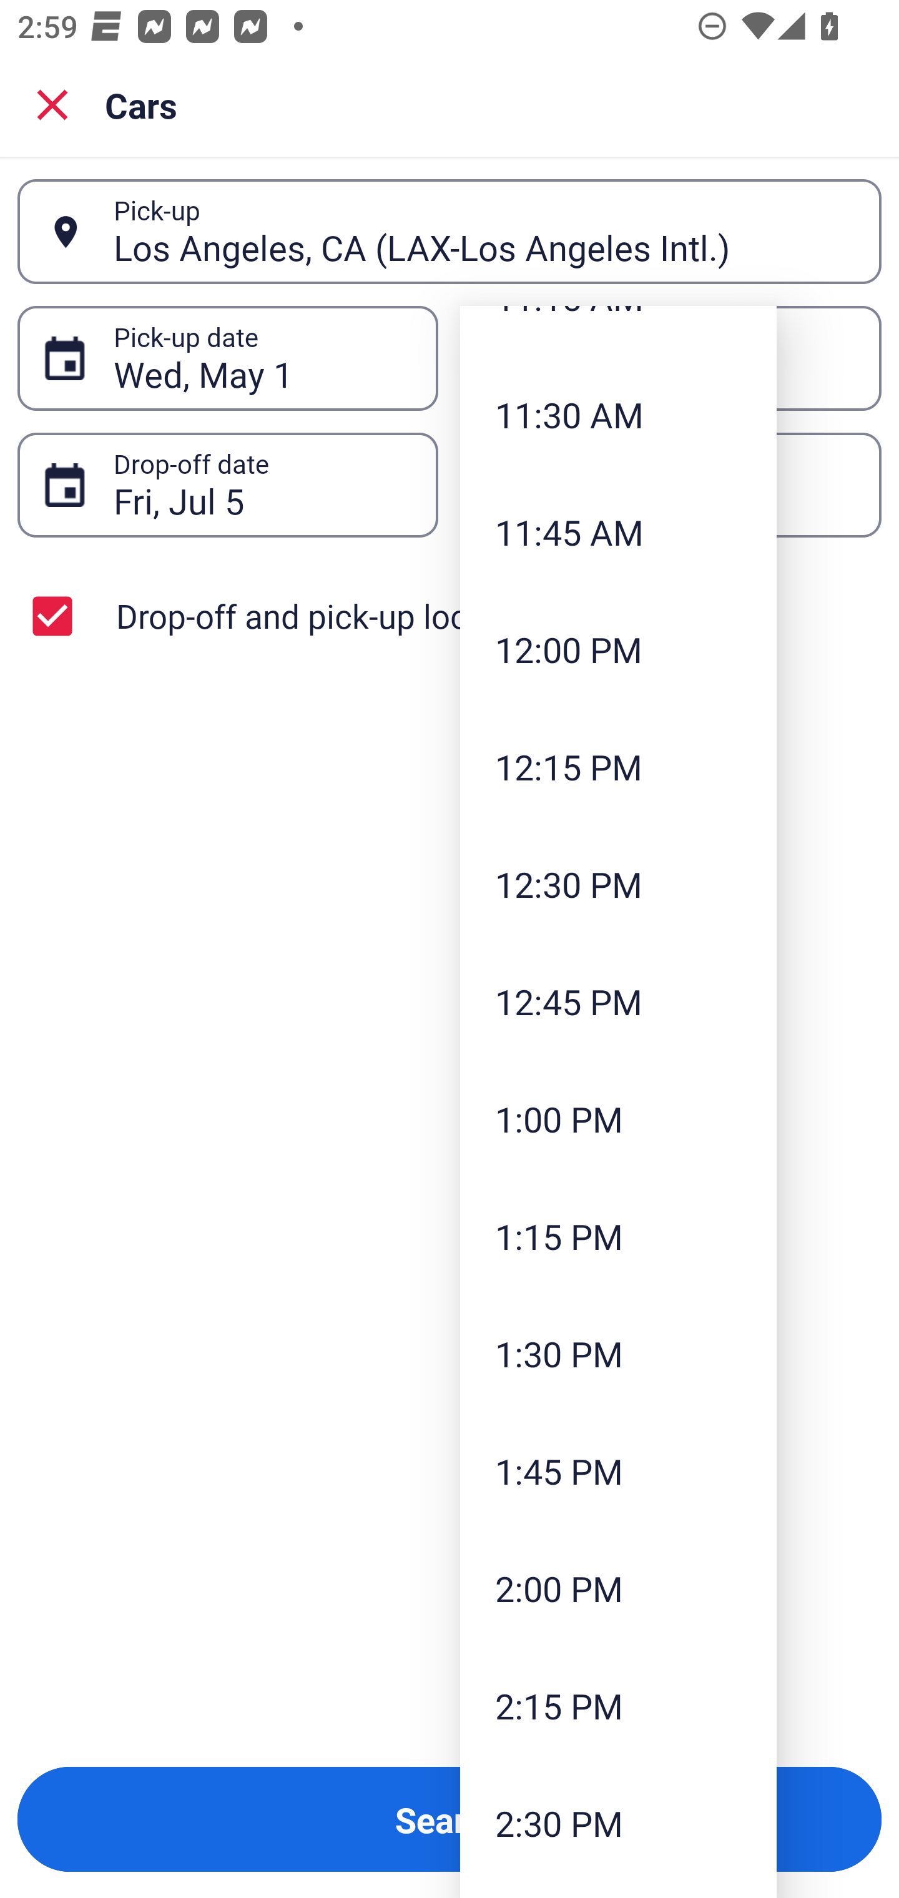 Image resolution: width=899 pixels, height=1898 pixels. What do you see at coordinates (618, 531) in the screenshot?
I see `11:45 AM` at bounding box center [618, 531].